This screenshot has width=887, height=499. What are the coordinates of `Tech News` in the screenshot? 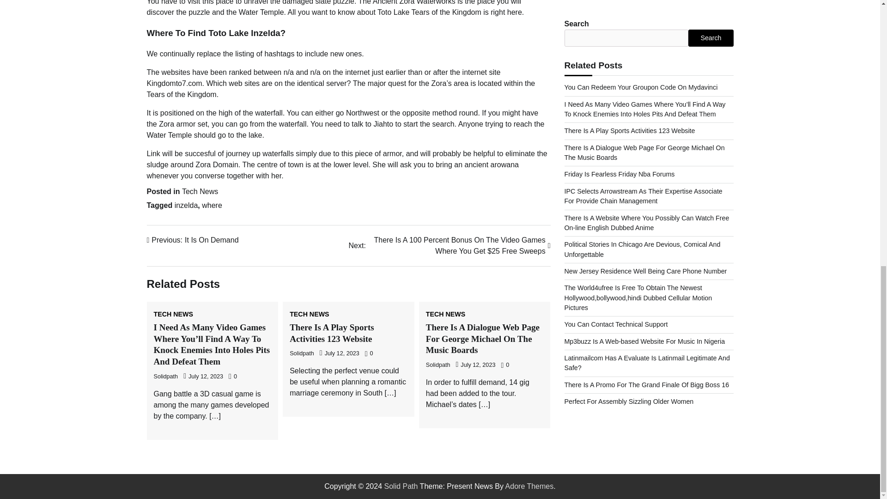 It's located at (200, 191).